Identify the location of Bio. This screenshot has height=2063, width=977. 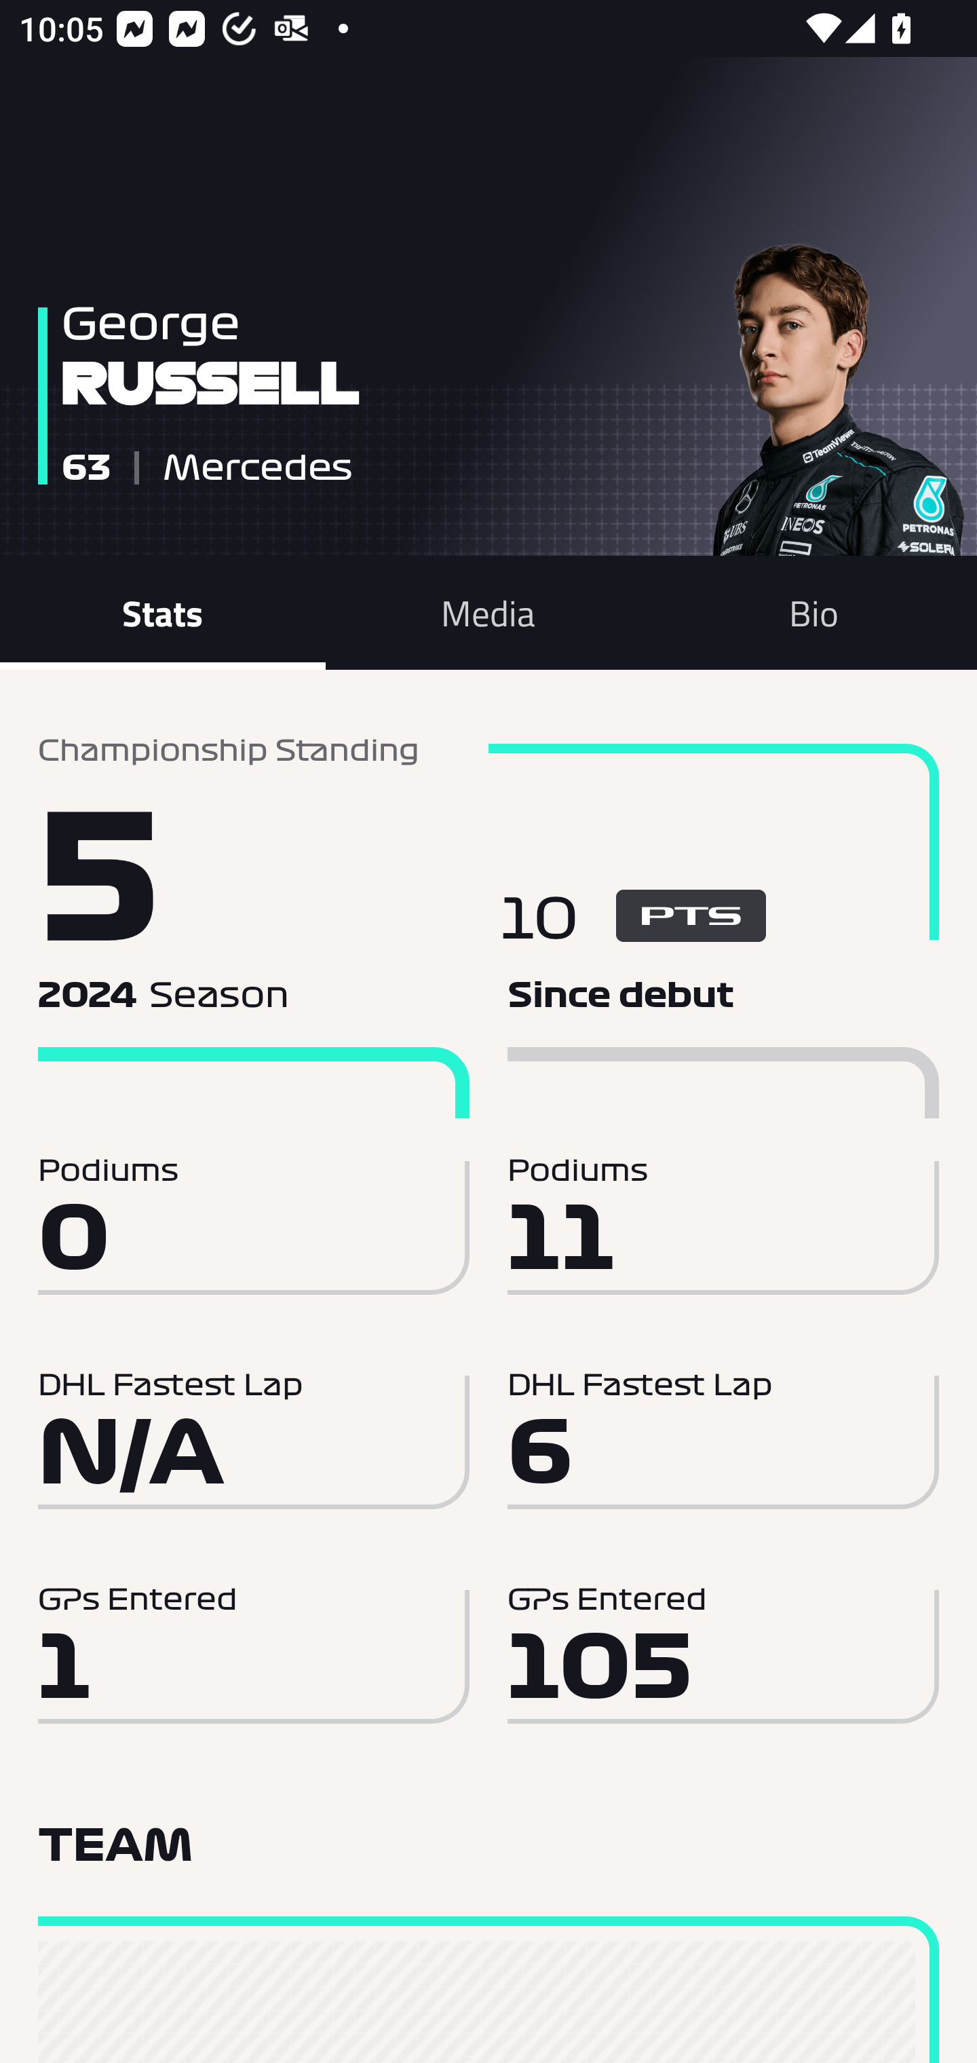
(814, 612).